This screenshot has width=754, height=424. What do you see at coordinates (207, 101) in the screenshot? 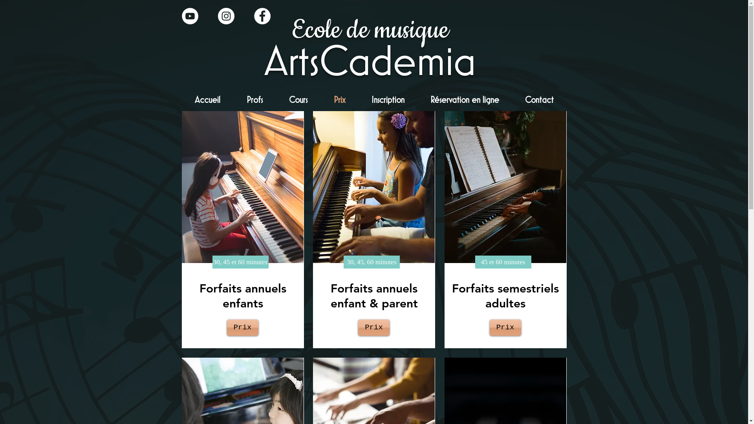
I see `Accueil` at bounding box center [207, 101].